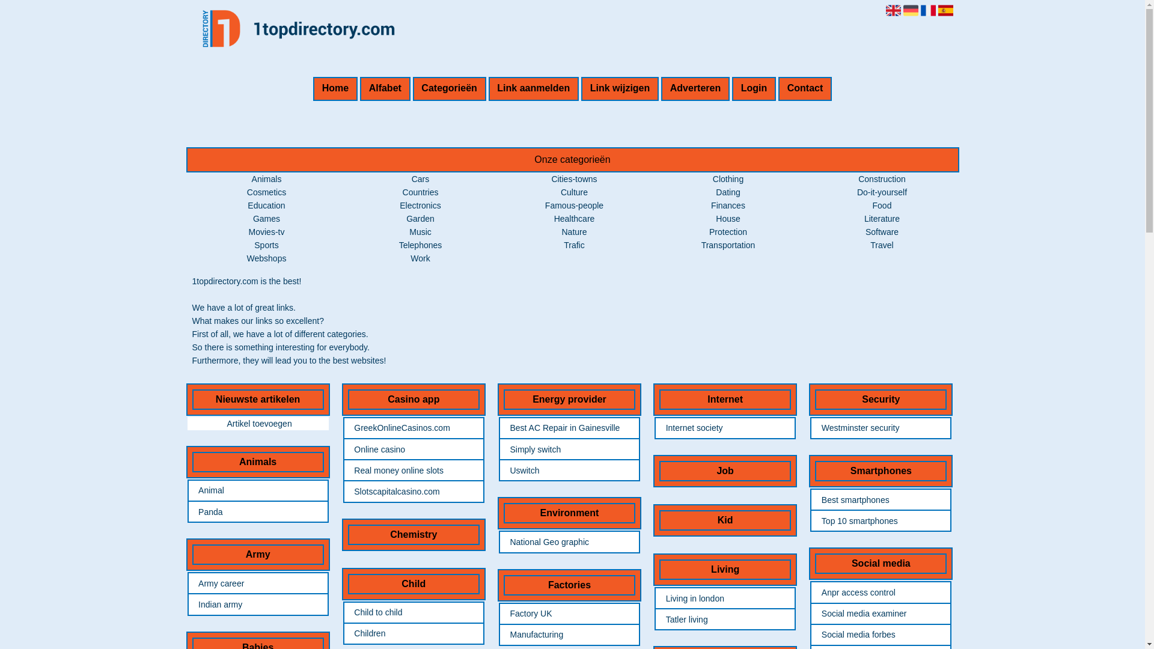 Image resolution: width=1154 pixels, height=649 pixels. Describe the element at coordinates (728, 245) in the screenshot. I see `Transportation` at that location.